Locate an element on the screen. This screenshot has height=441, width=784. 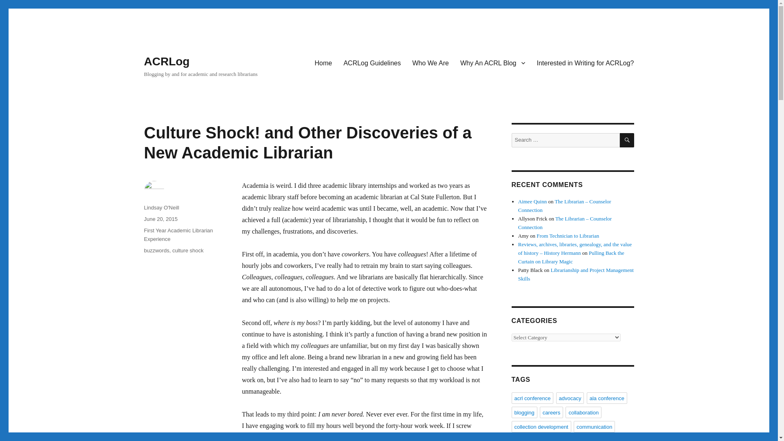
June 20, 2015 is located at coordinates (160, 219).